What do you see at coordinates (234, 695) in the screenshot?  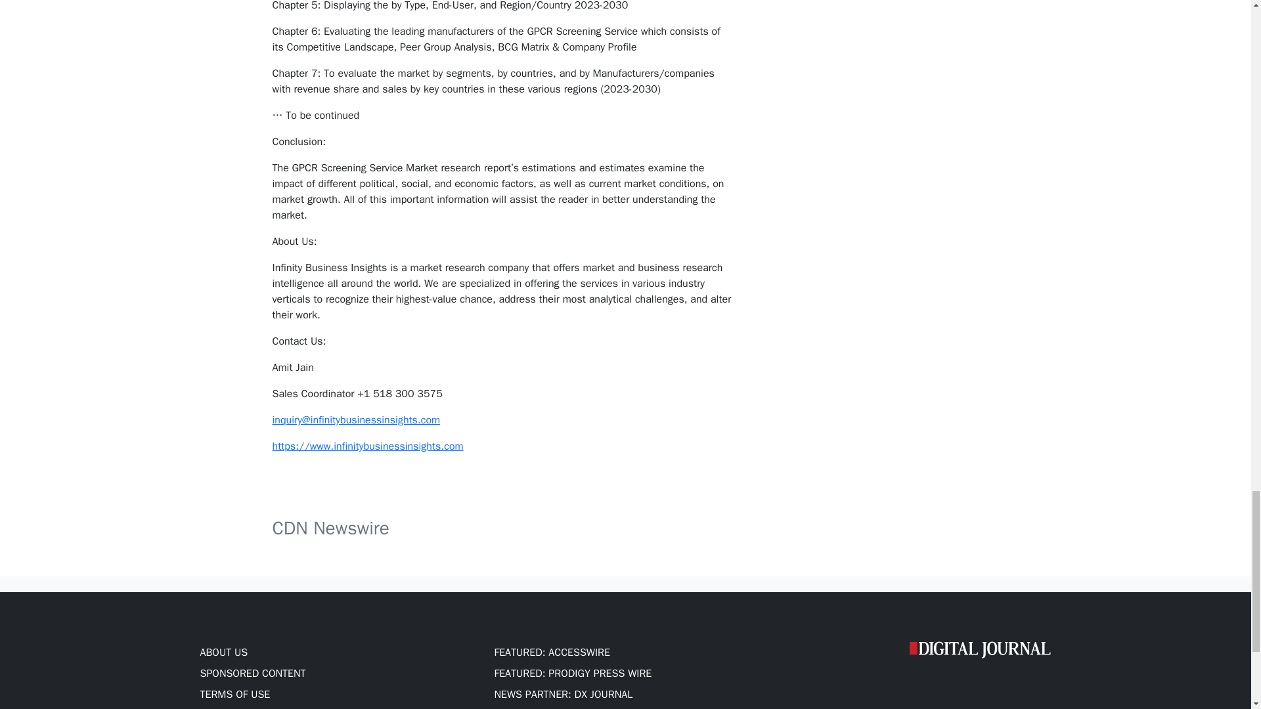 I see `TERMS OF USE` at bounding box center [234, 695].